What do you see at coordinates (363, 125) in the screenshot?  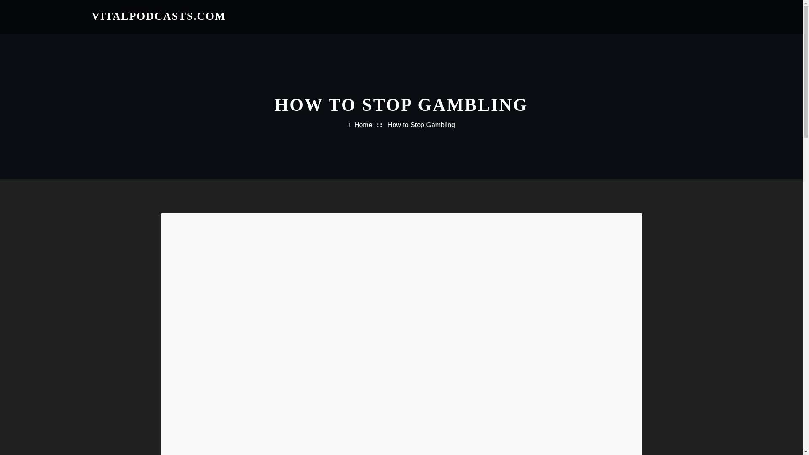 I see `Home` at bounding box center [363, 125].